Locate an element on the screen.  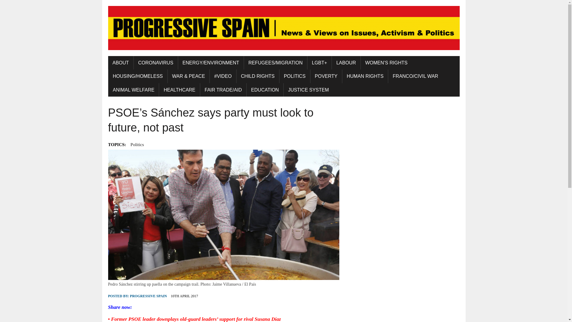
HEALTHCARE is located at coordinates (179, 90).